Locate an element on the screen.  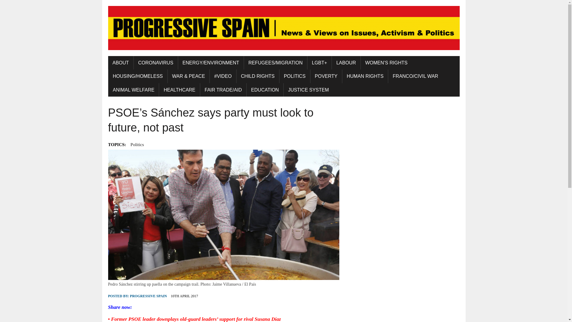
HEALTHCARE is located at coordinates (179, 90).